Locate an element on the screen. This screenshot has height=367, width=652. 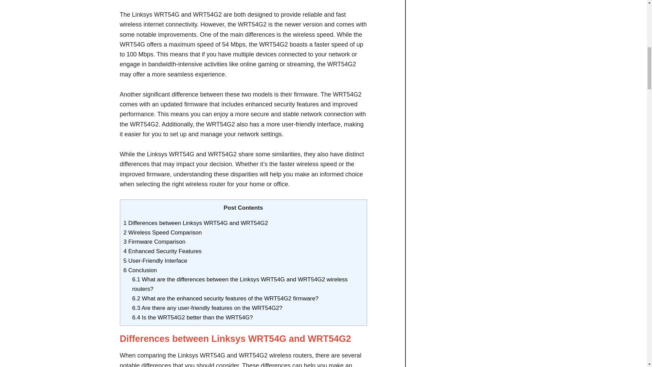
6.4 Is the WRT54G2 better than the WRT54G? is located at coordinates (192, 317).